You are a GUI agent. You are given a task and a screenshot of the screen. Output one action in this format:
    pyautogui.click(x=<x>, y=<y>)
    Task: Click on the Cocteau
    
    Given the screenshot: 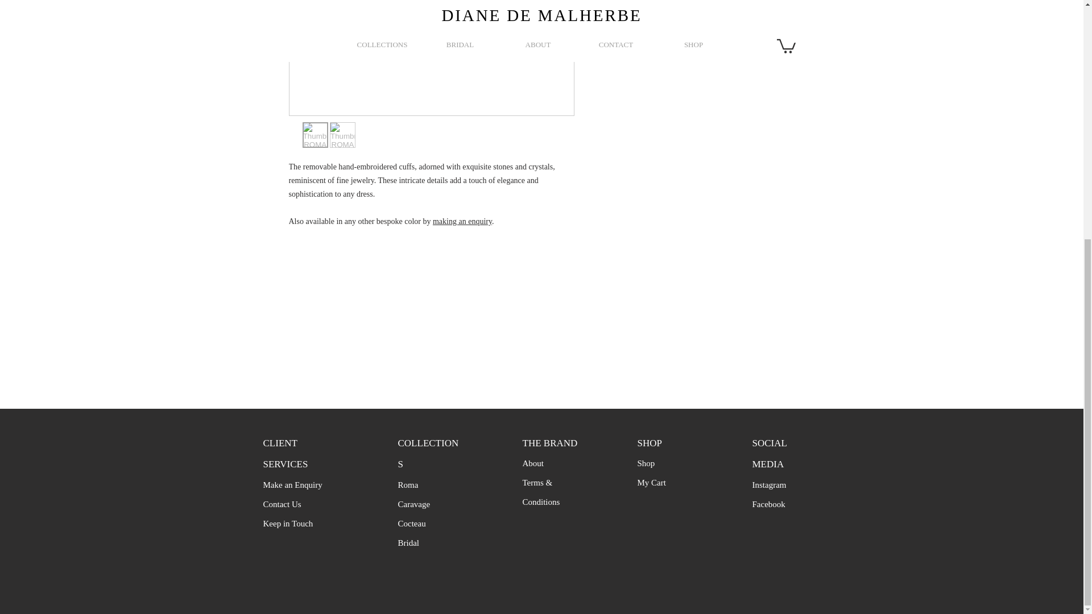 What is the action you would take?
    pyautogui.click(x=412, y=523)
    